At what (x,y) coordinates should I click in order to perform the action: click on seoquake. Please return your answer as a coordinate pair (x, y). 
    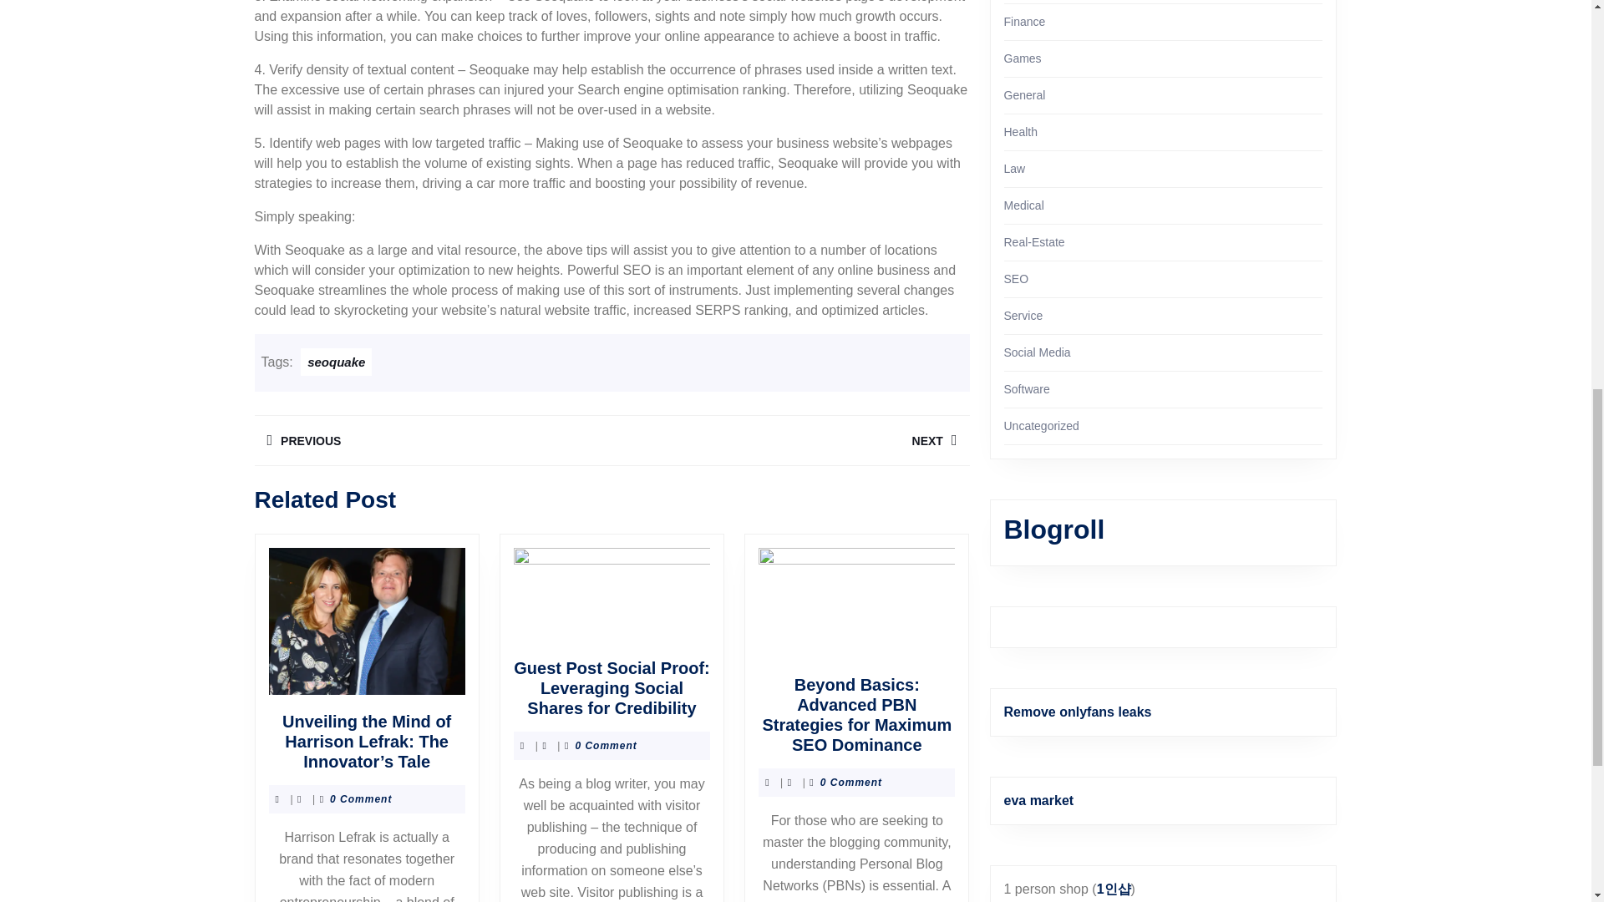
    Looking at the image, I should click on (336, 362).